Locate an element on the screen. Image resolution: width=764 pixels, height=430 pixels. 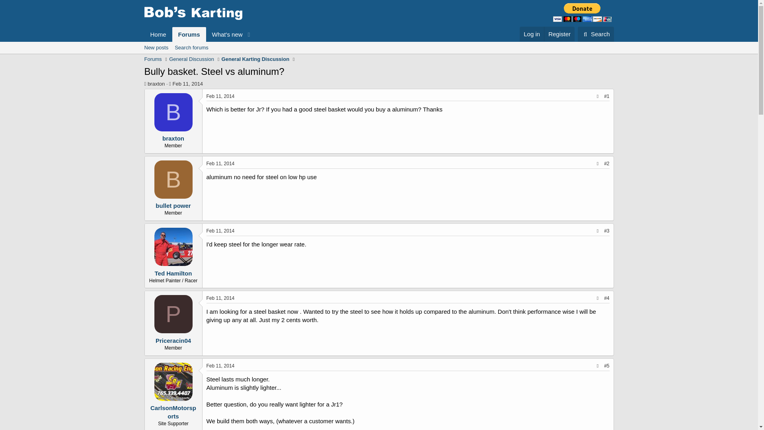
Feb 11, 2014 at 4:34 PM is located at coordinates (532, 33).